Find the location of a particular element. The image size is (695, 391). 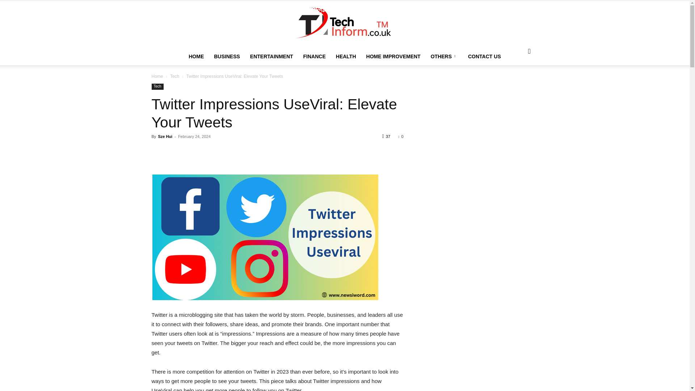

HEALTH is located at coordinates (346, 56).